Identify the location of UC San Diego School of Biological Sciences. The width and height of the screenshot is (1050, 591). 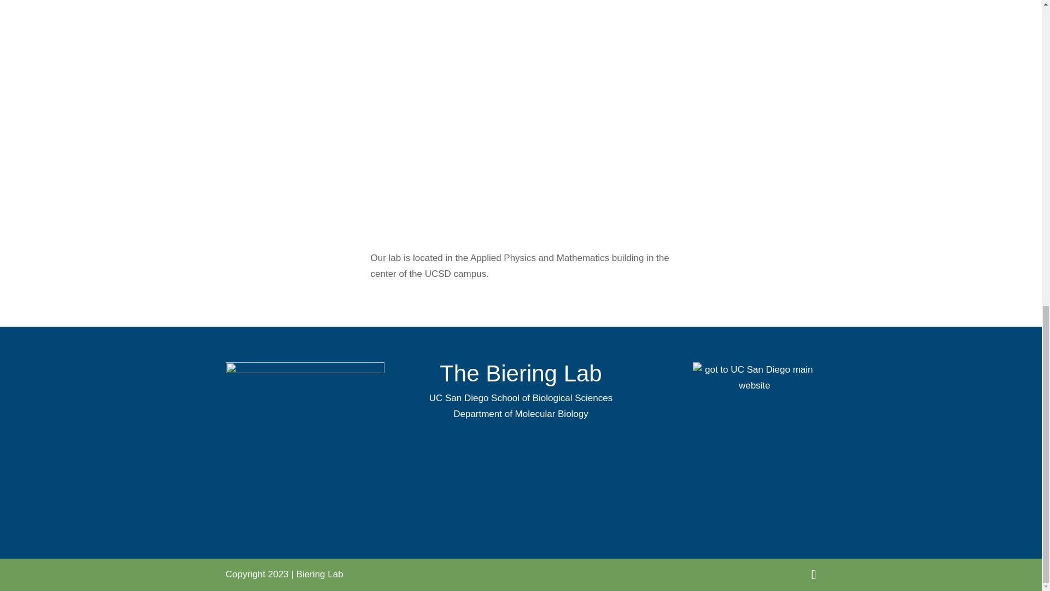
(521, 398).